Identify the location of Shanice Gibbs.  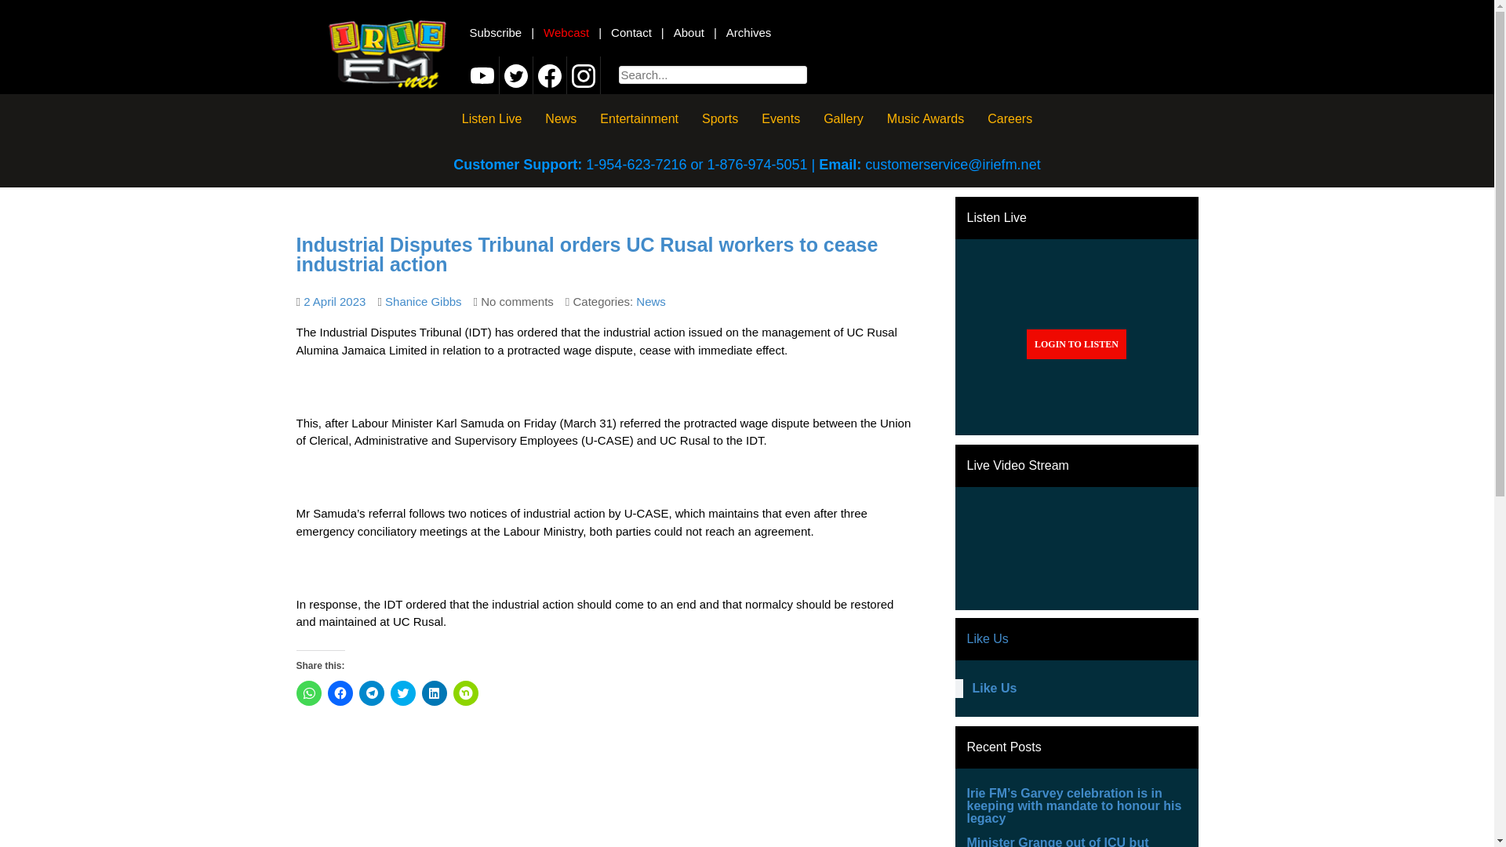
(424, 301).